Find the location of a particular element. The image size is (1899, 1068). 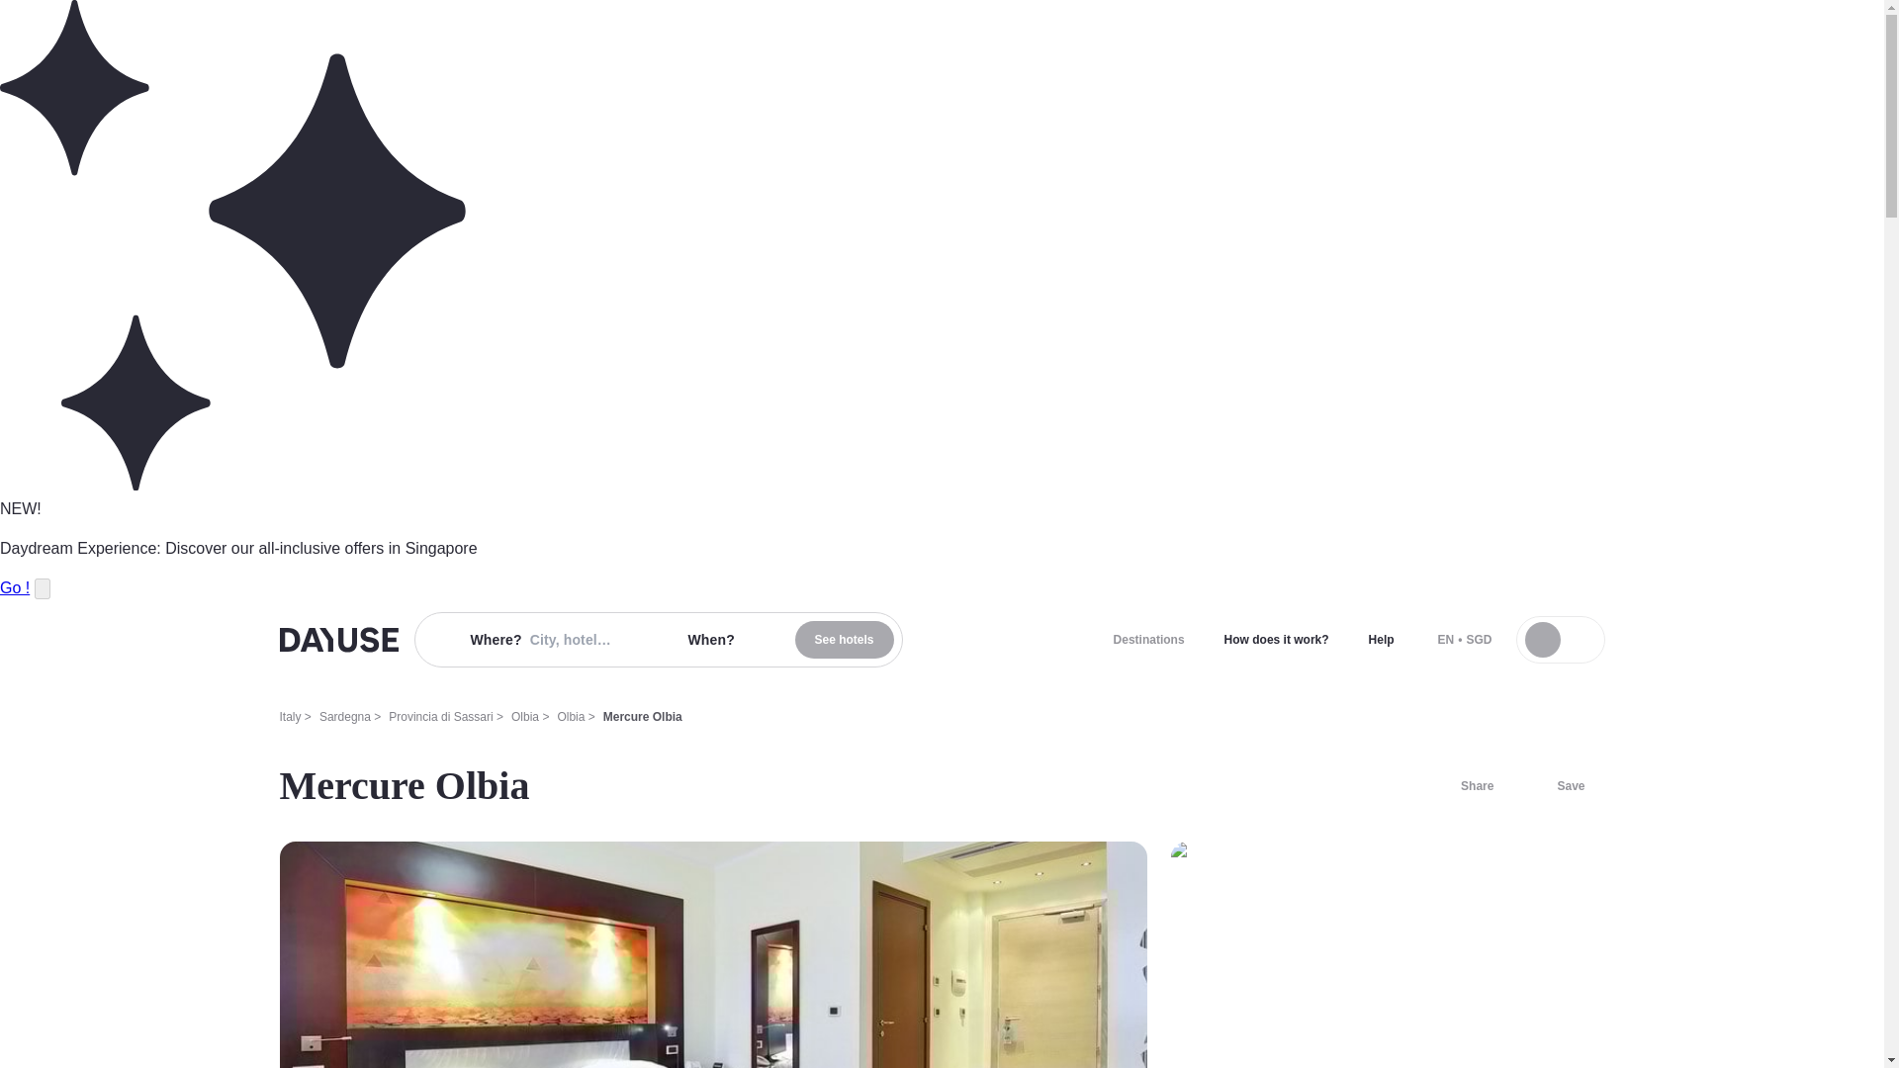

Olbia is located at coordinates (524, 717).